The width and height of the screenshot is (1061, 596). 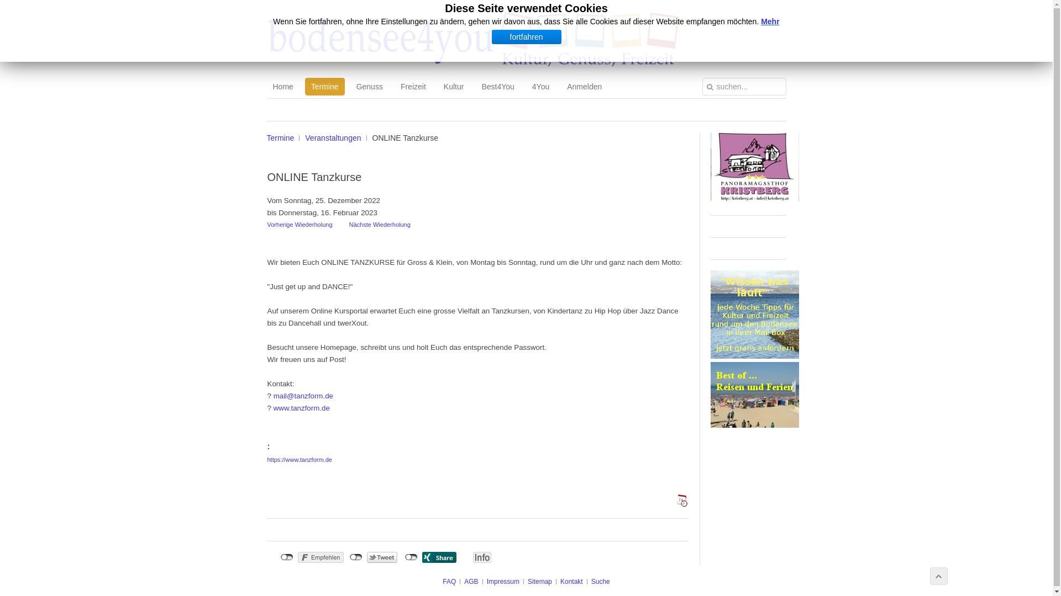 What do you see at coordinates (283, 138) in the screenshot?
I see `Termine` at bounding box center [283, 138].